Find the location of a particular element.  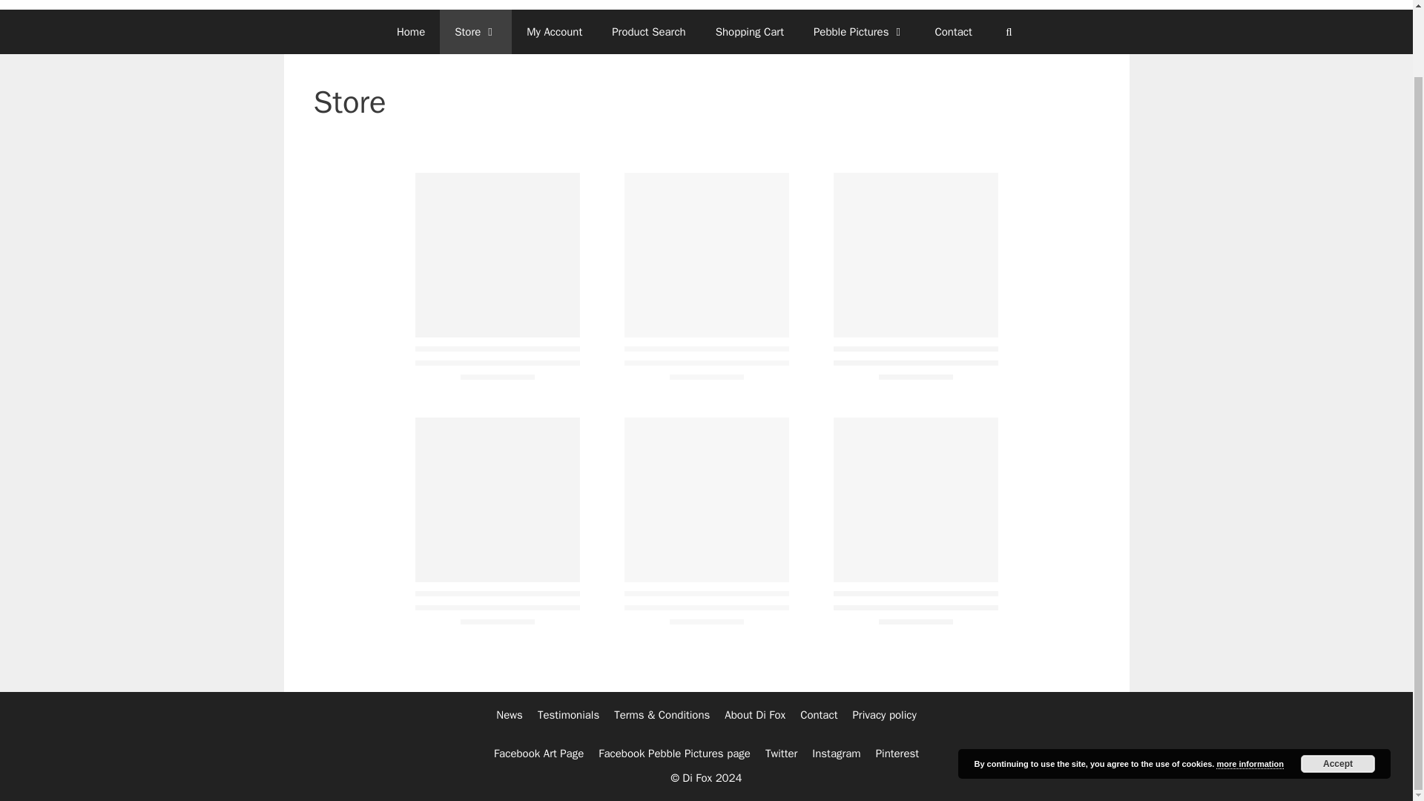

Facebook Pebble Pictures page is located at coordinates (673, 753).